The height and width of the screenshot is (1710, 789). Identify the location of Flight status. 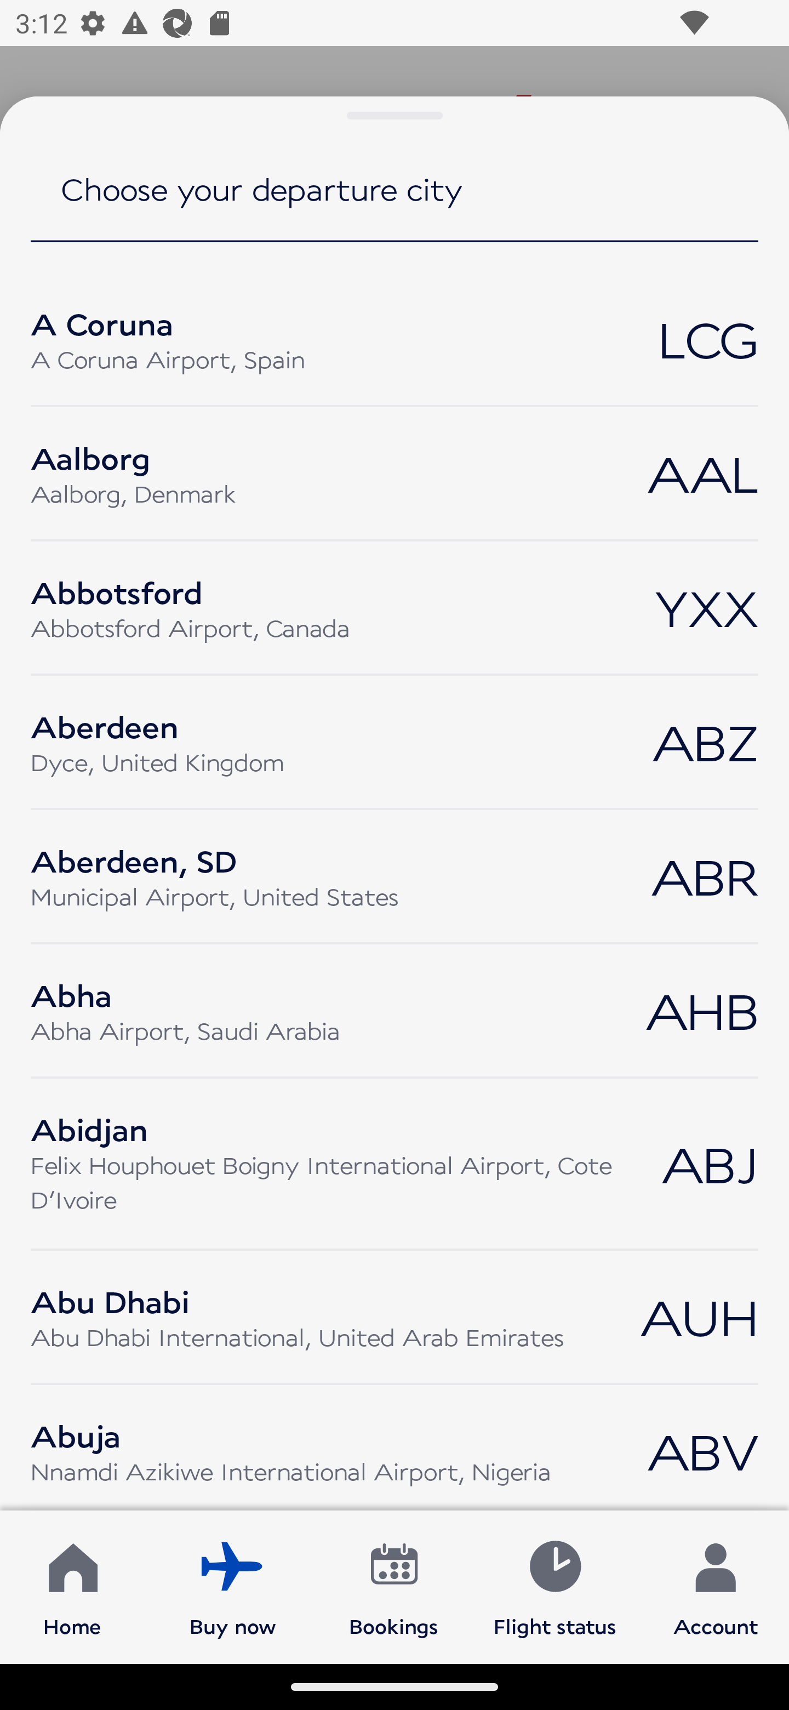
(554, 1586).